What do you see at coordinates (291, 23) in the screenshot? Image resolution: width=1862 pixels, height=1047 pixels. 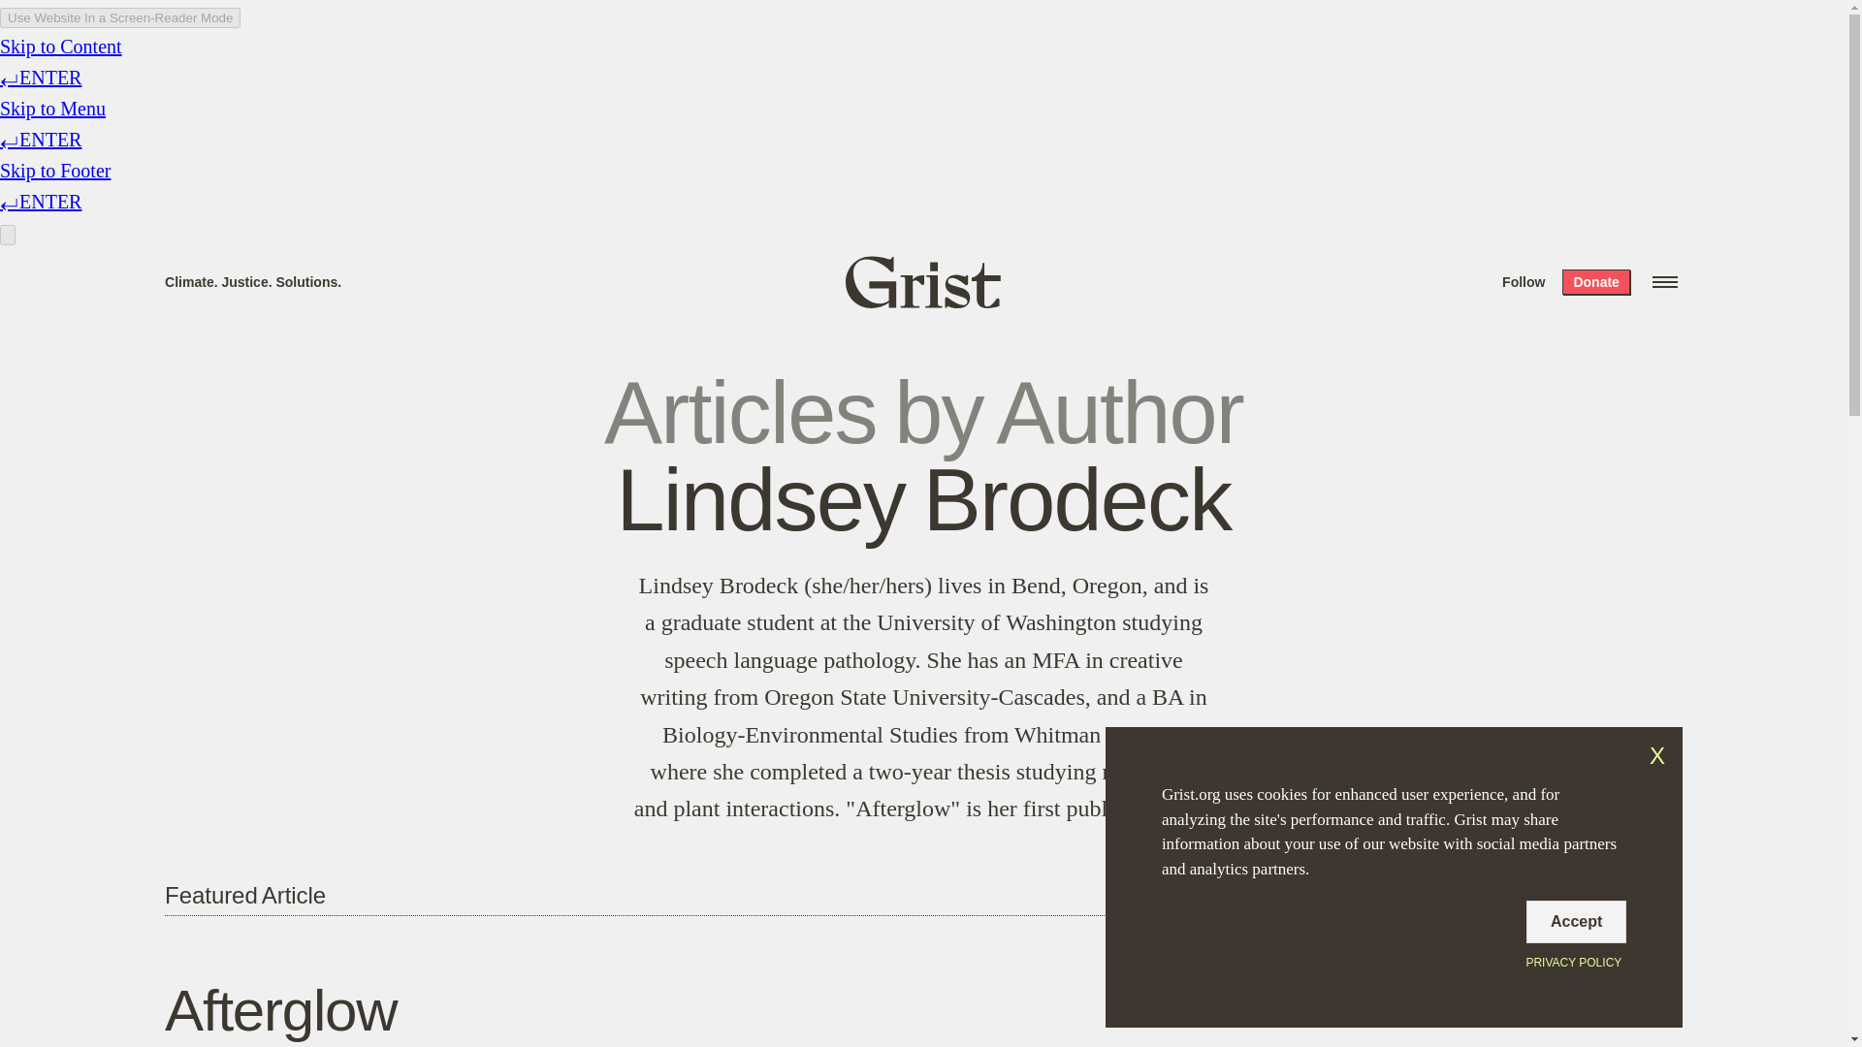 I see `Search` at bounding box center [291, 23].